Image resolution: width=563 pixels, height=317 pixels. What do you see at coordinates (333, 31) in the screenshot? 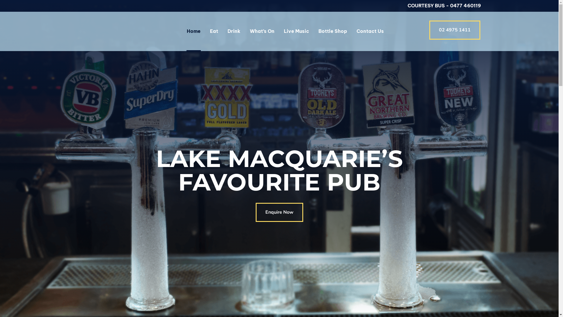
I see `Bottle Shop` at bounding box center [333, 31].